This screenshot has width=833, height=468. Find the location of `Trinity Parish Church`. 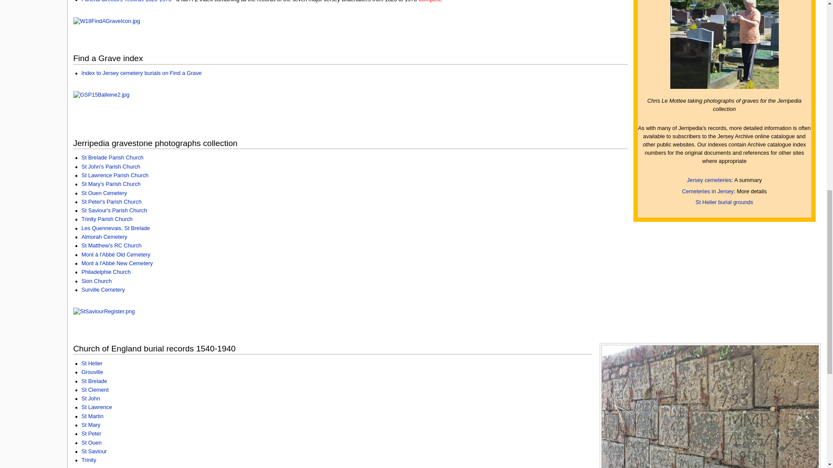

Trinity Parish Church is located at coordinates (107, 219).